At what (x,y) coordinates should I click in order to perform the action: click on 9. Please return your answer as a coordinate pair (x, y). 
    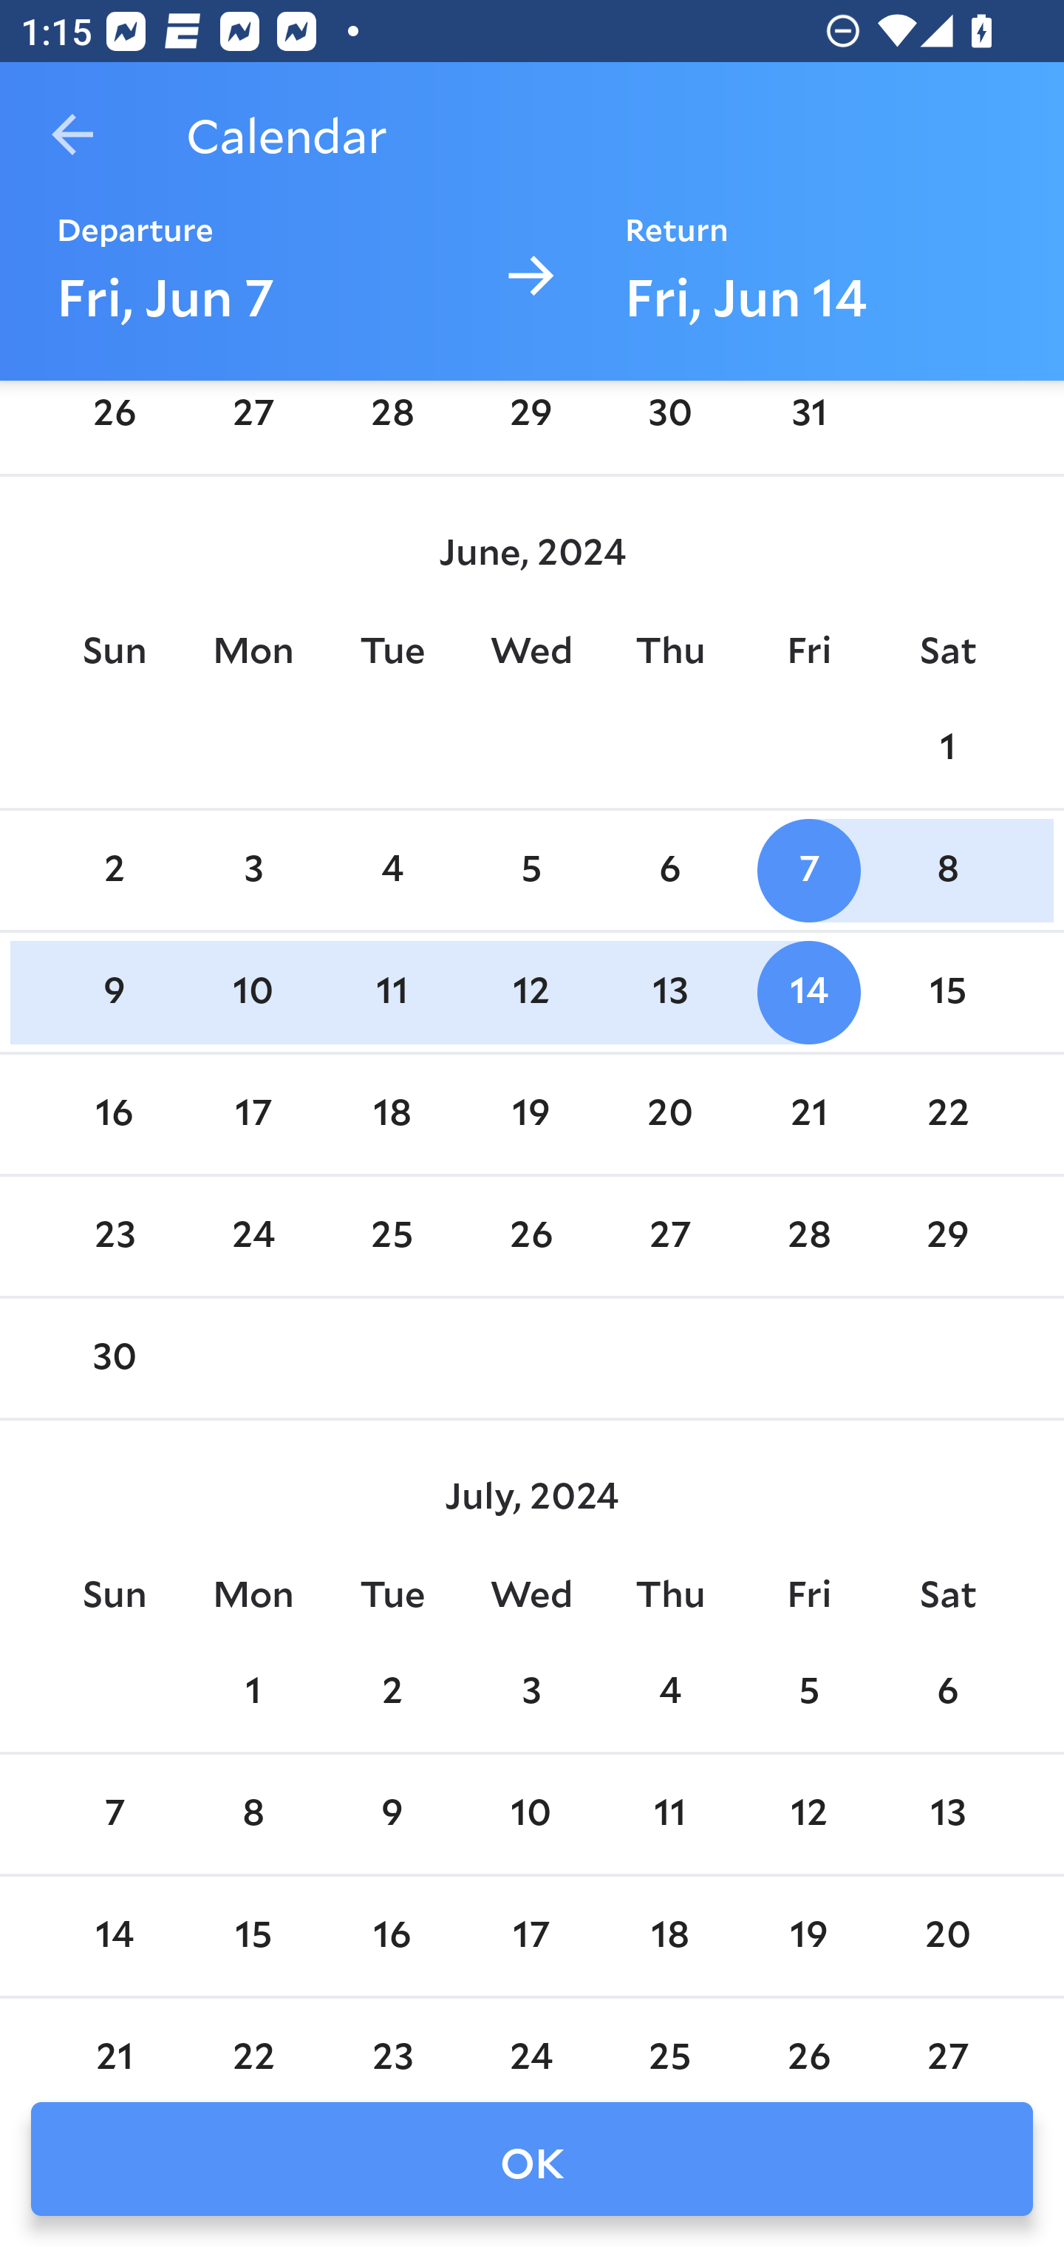
    Looking at the image, I should click on (392, 1815).